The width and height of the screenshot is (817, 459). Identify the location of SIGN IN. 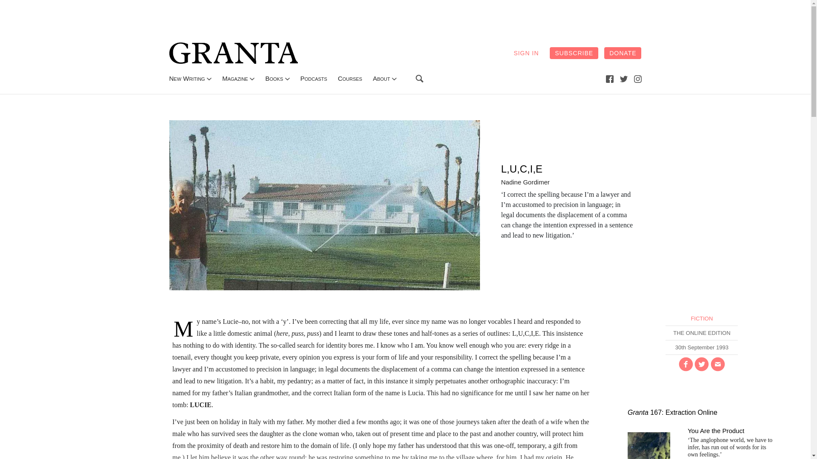
(526, 53).